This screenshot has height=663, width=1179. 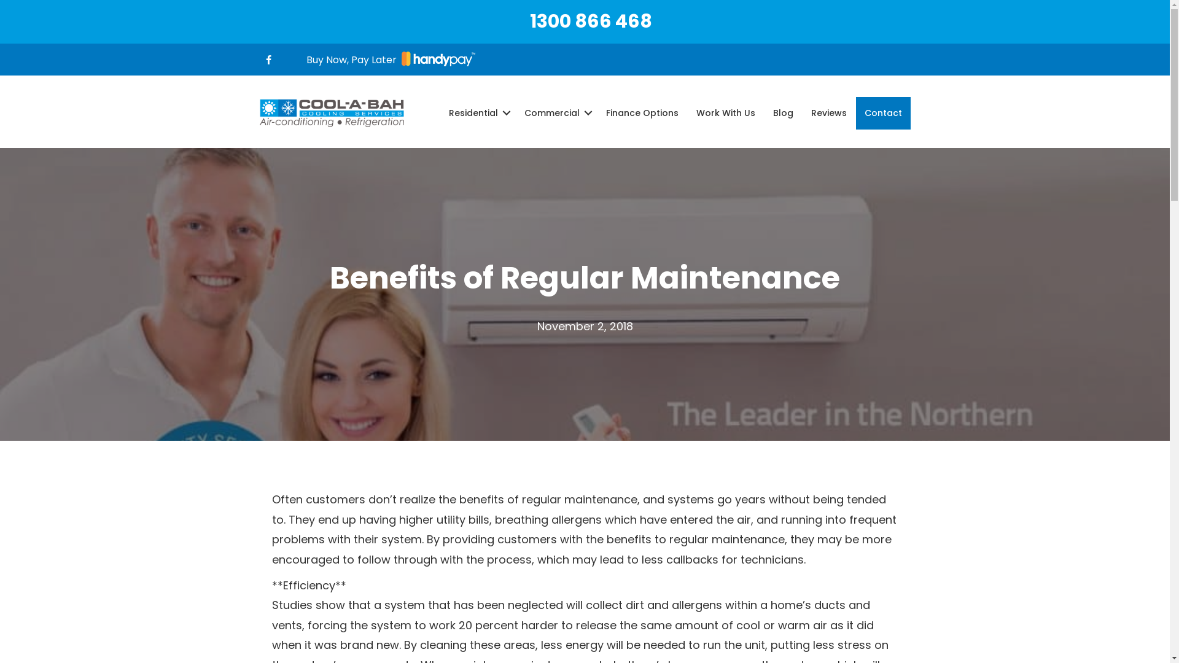 I want to click on Buy Now, Pay Later , so click(x=391, y=60).